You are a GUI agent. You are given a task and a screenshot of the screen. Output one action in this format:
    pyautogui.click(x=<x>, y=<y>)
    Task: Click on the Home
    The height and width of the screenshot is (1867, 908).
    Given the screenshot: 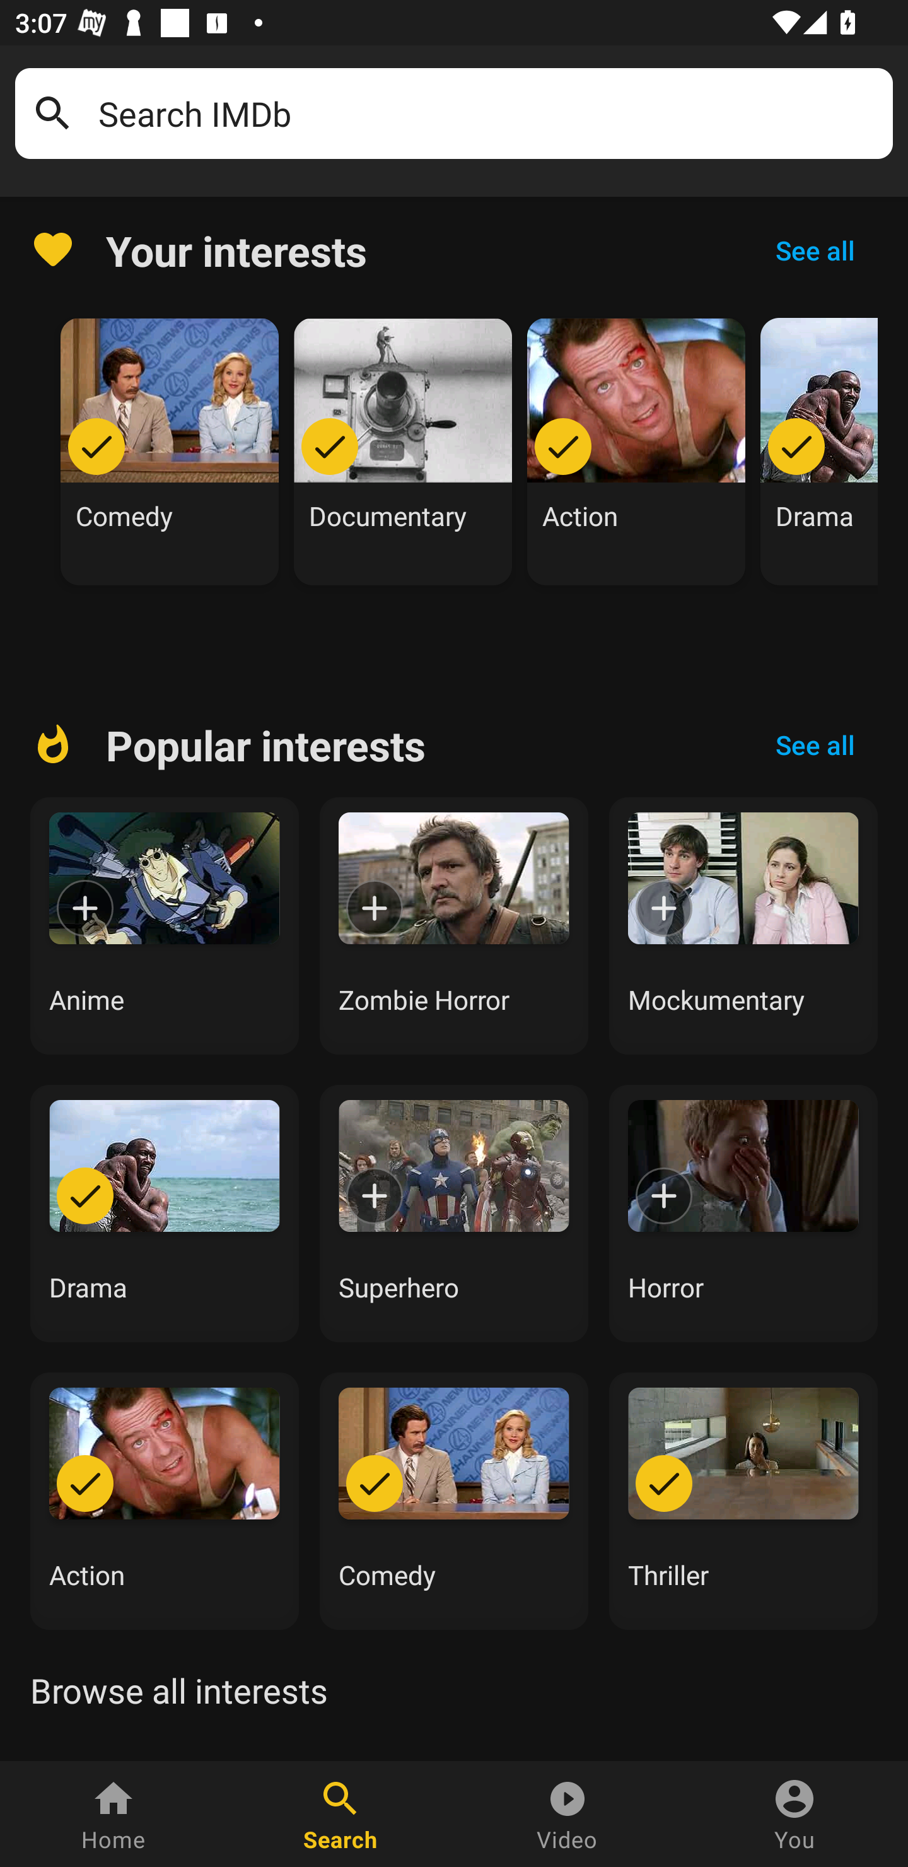 What is the action you would take?
    pyautogui.click(x=113, y=1814)
    